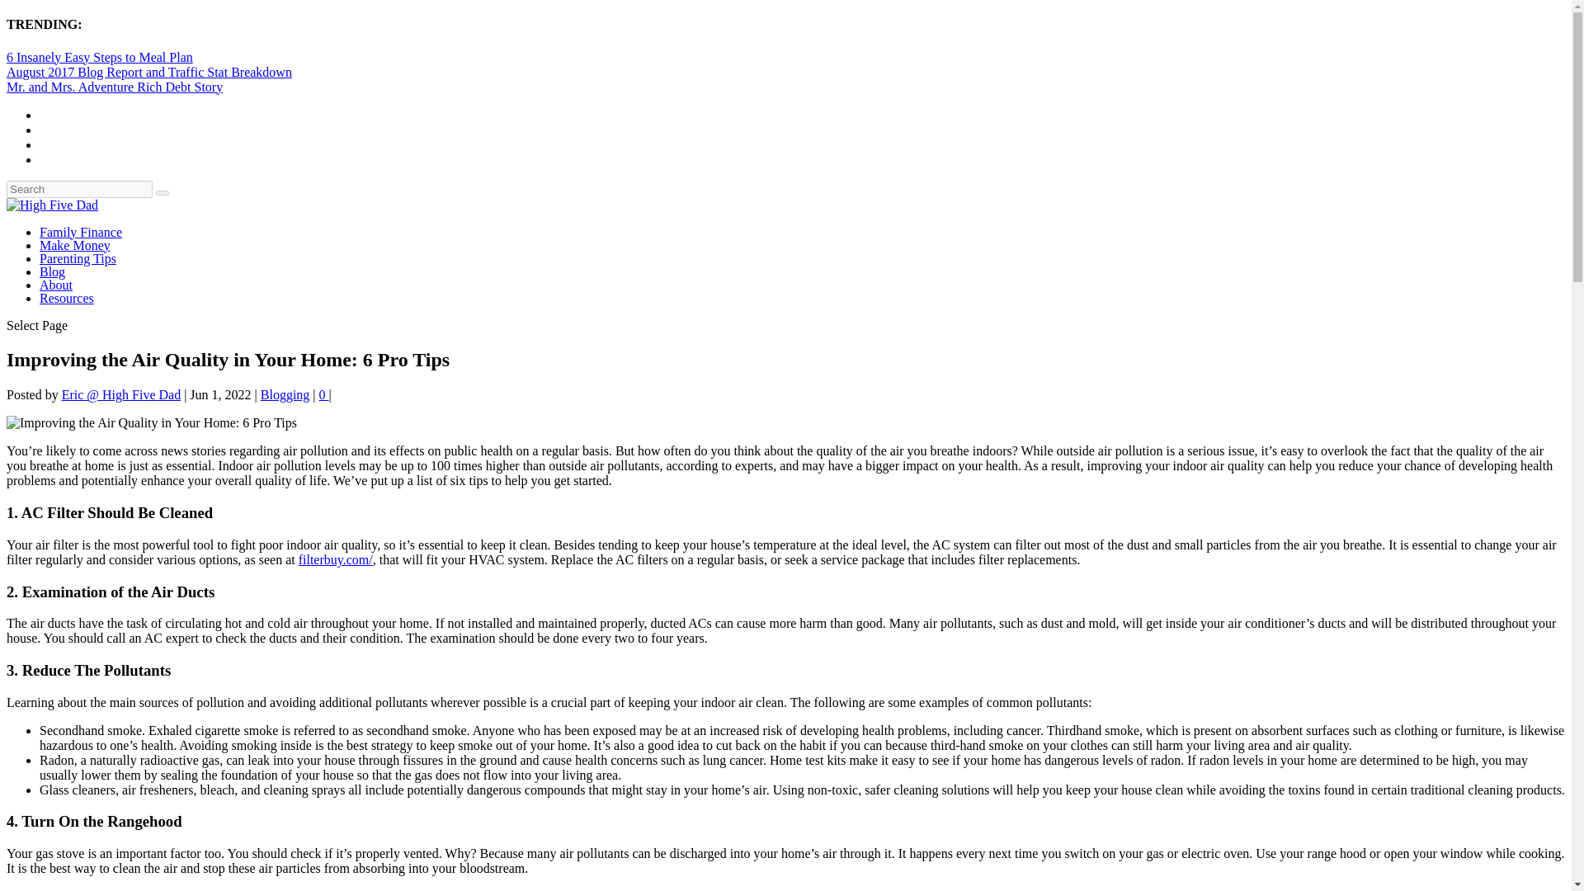 The width and height of the screenshot is (1584, 891). Describe the element at coordinates (81, 233) in the screenshot. I see `Family Finance` at that location.